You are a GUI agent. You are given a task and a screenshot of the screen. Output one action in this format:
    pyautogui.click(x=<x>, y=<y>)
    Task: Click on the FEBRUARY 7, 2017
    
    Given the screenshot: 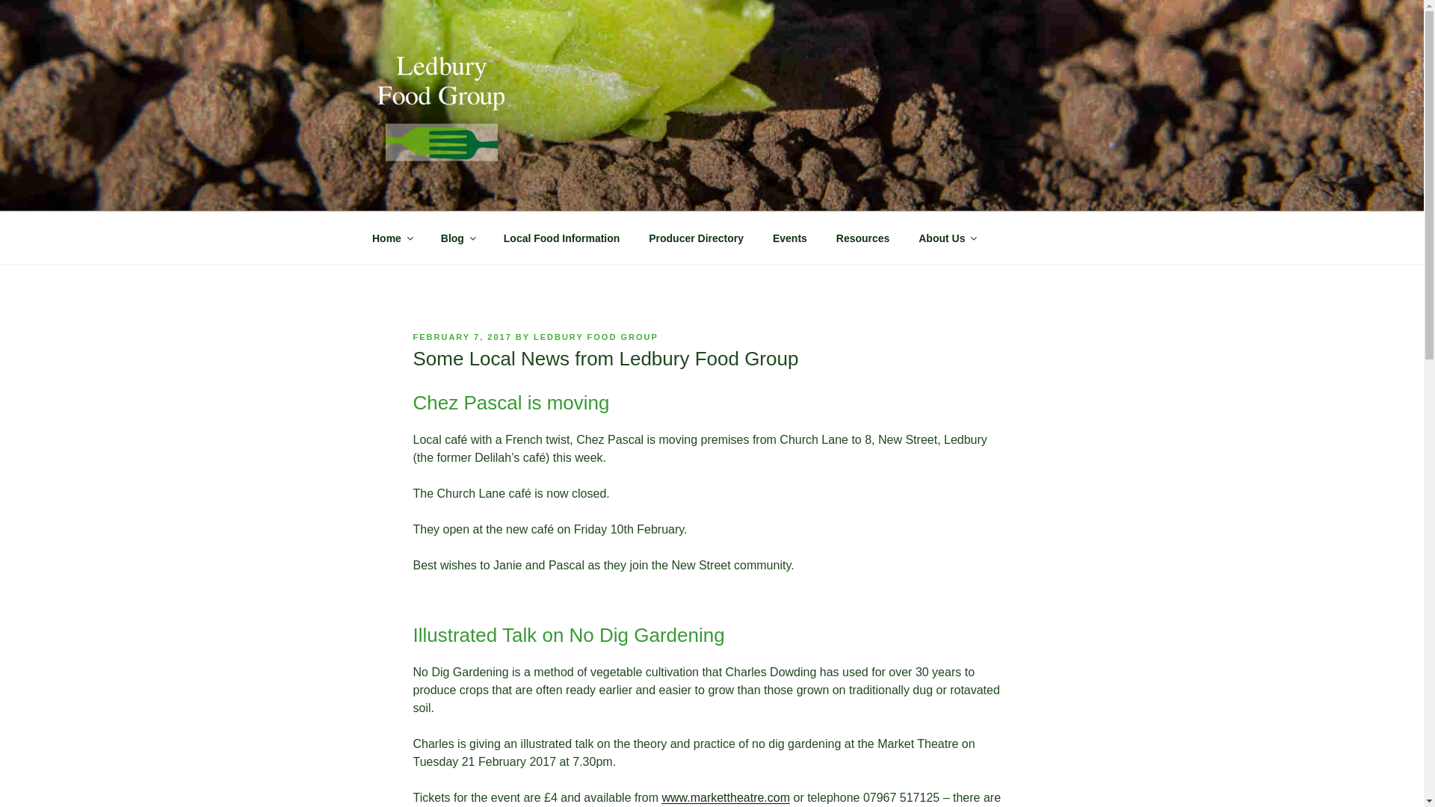 What is the action you would take?
    pyautogui.click(x=462, y=336)
    